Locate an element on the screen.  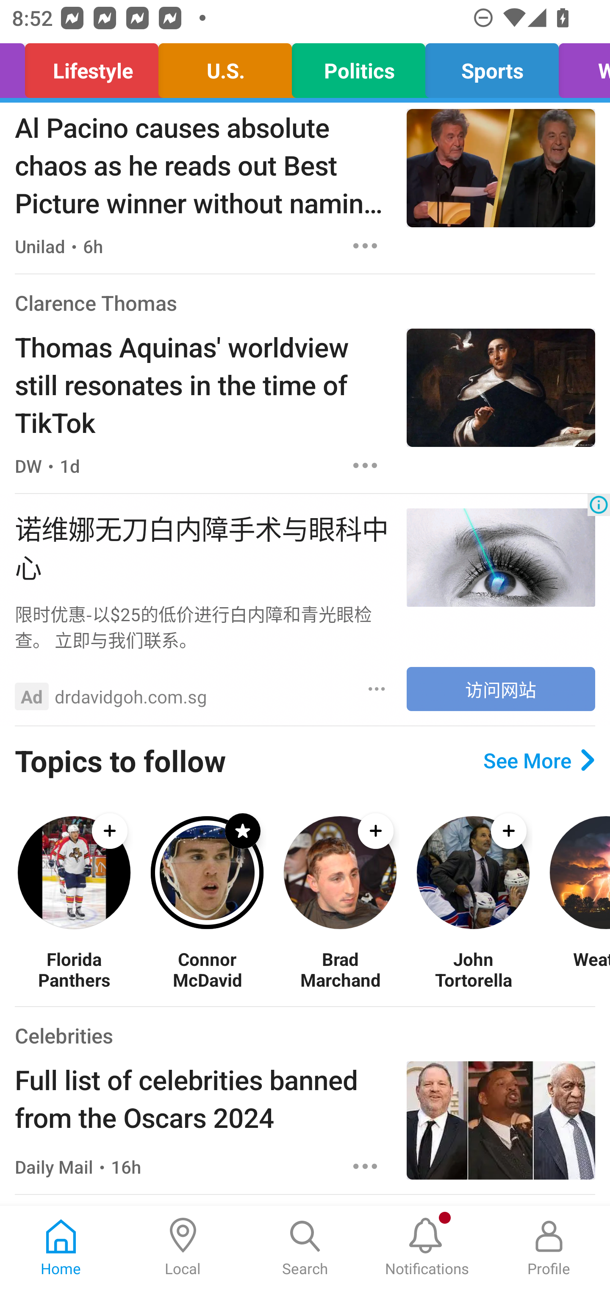
Clarence Thomas is located at coordinates (96, 303).